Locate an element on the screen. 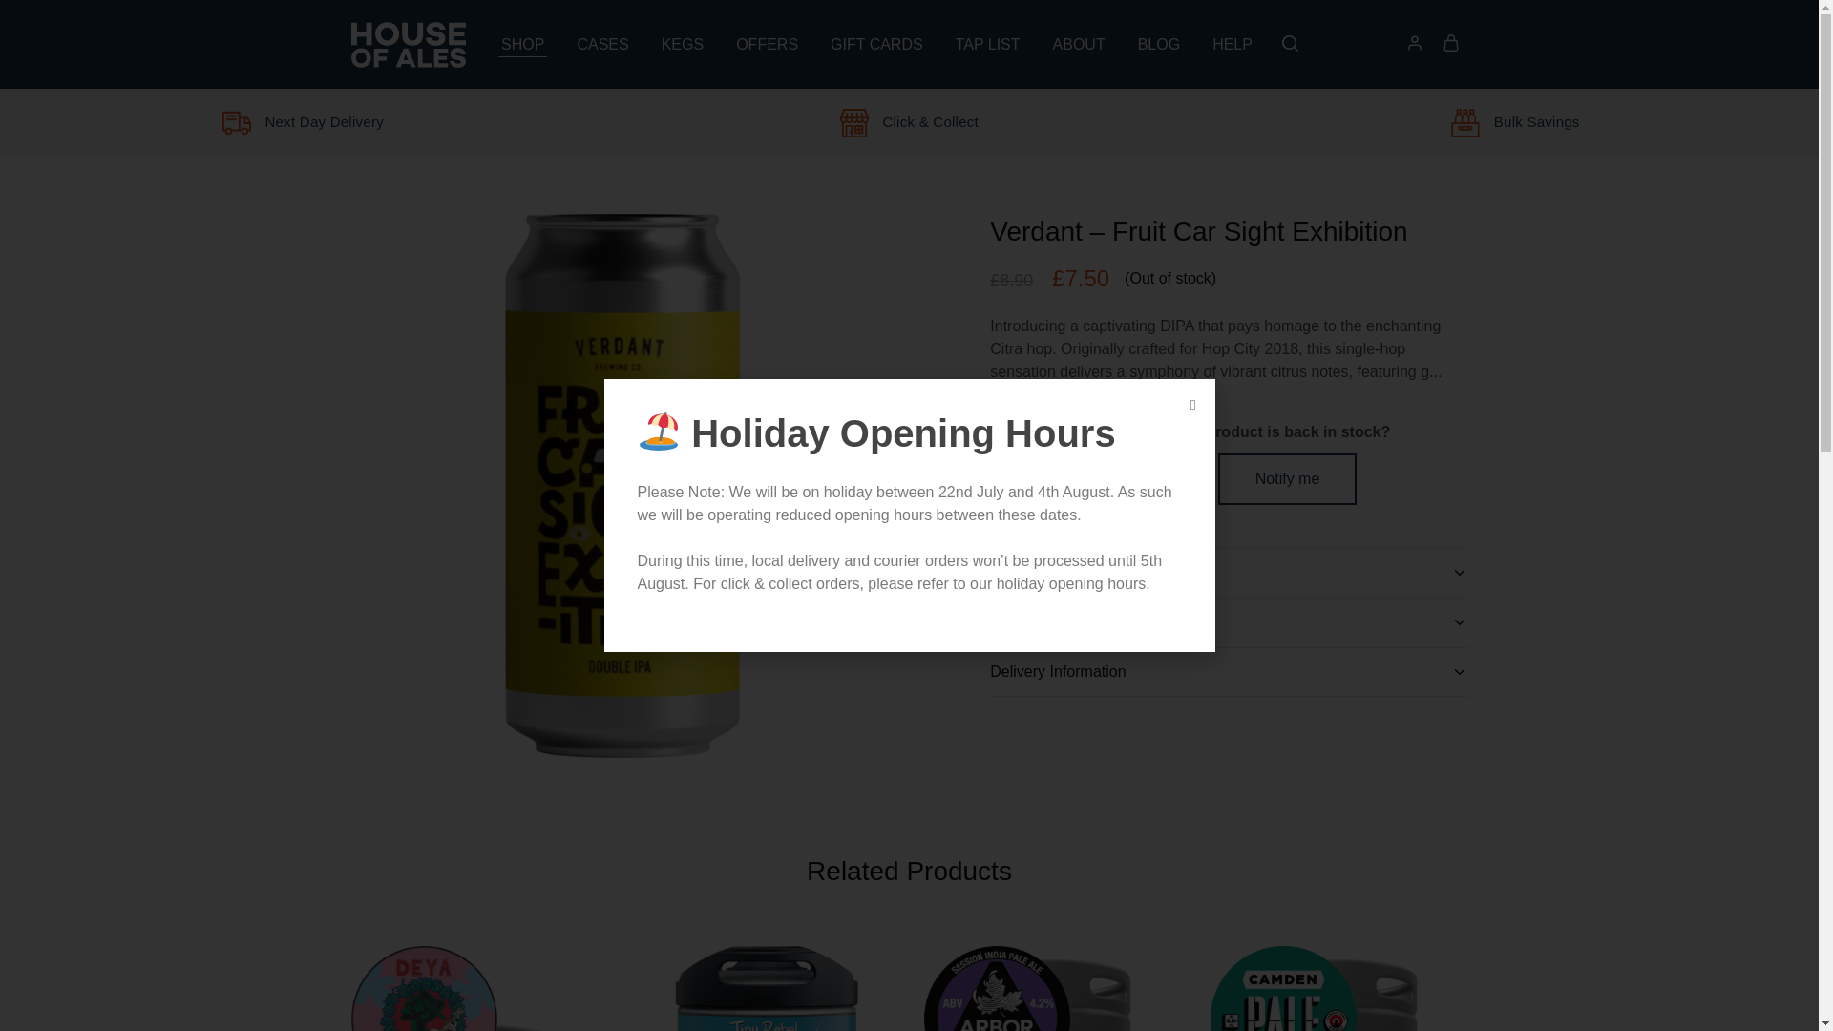  TAP LIST is located at coordinates (987, 44).